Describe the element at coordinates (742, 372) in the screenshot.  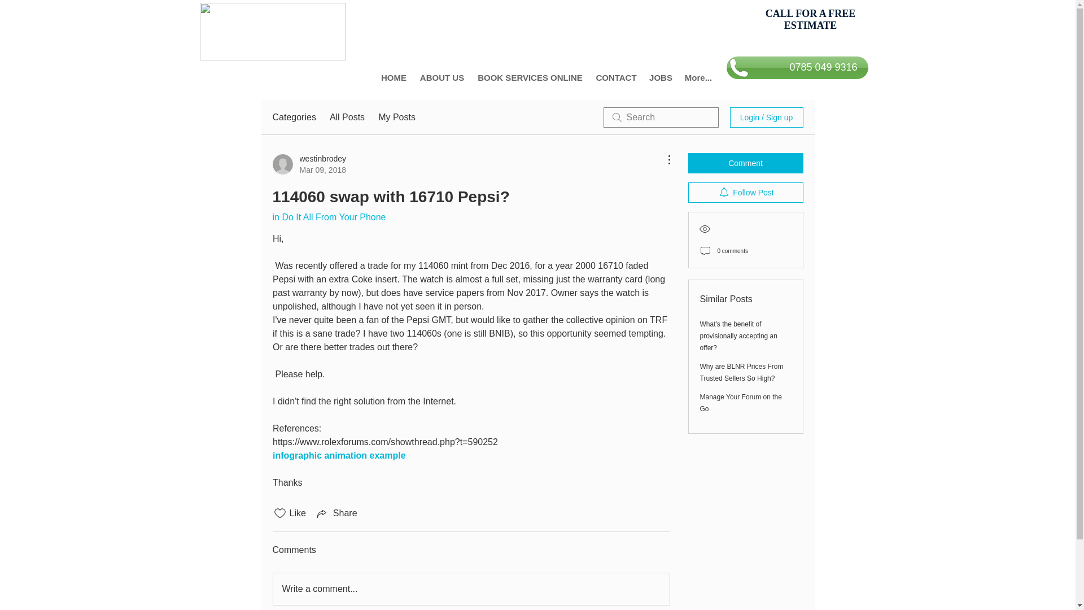
I see `Why are BLNR Prices From Trusted Sellers So High?` at that location.